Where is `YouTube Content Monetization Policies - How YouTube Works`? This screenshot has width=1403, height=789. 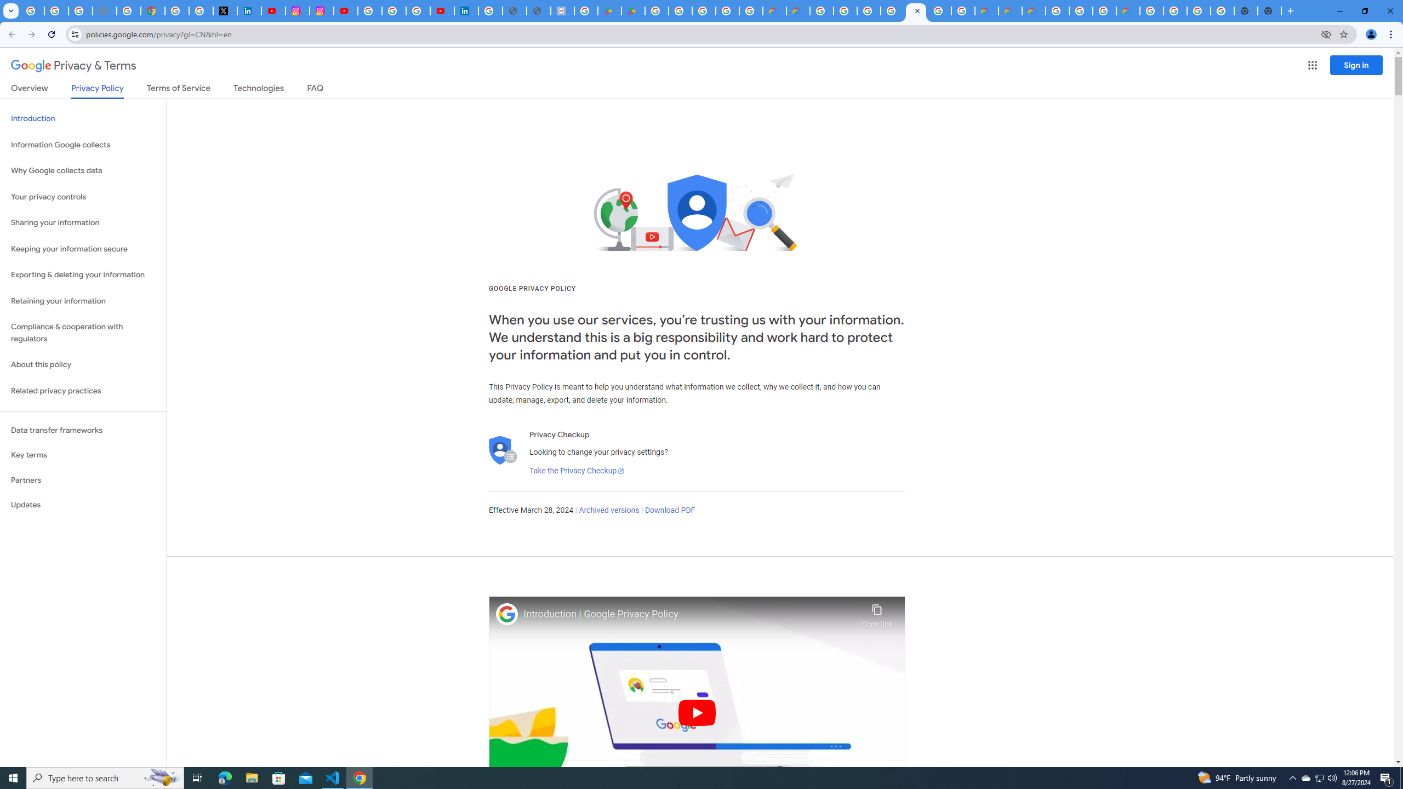 YouTube Content Monetization Policies - How YouTube Works is located at coordinates (273, 11).